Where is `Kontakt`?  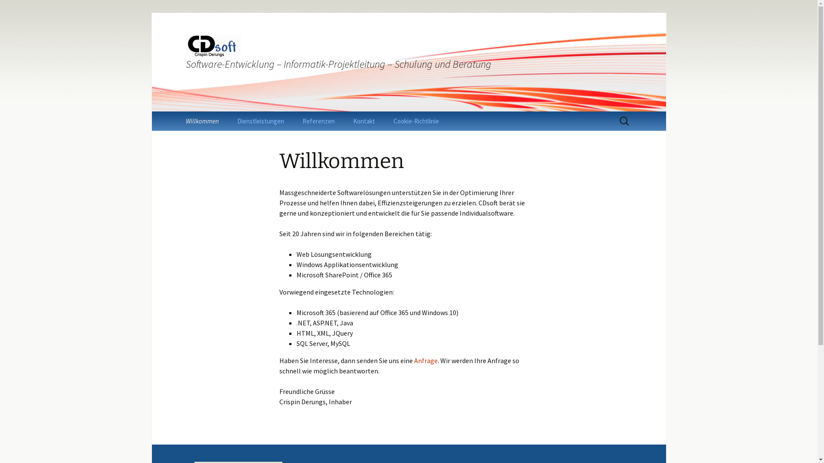 Kontakt is located at coordinates (364, 121).